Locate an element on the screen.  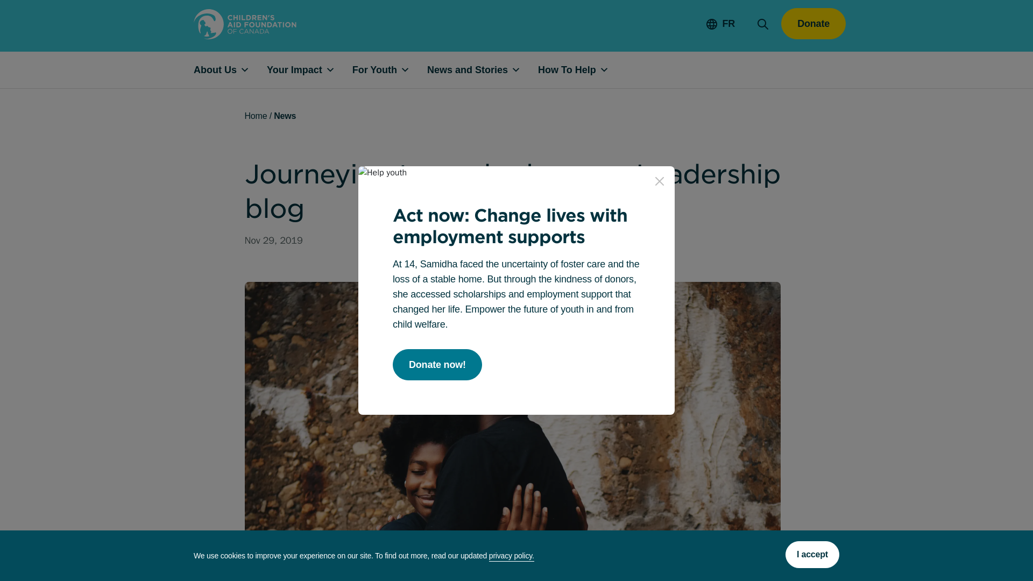
About Us is located at coordinates (230, 70).